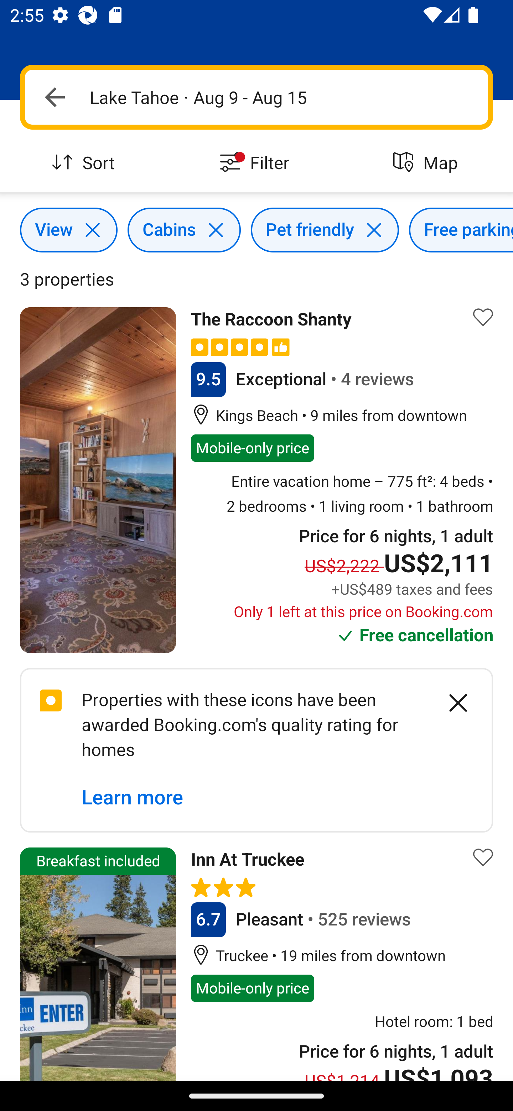 Image resolution: width=513 pixels, height=1111 pixels. I want to click on Navigate up Lake Tahoe · Aug 9 - Aug 15, so click(256, 97).